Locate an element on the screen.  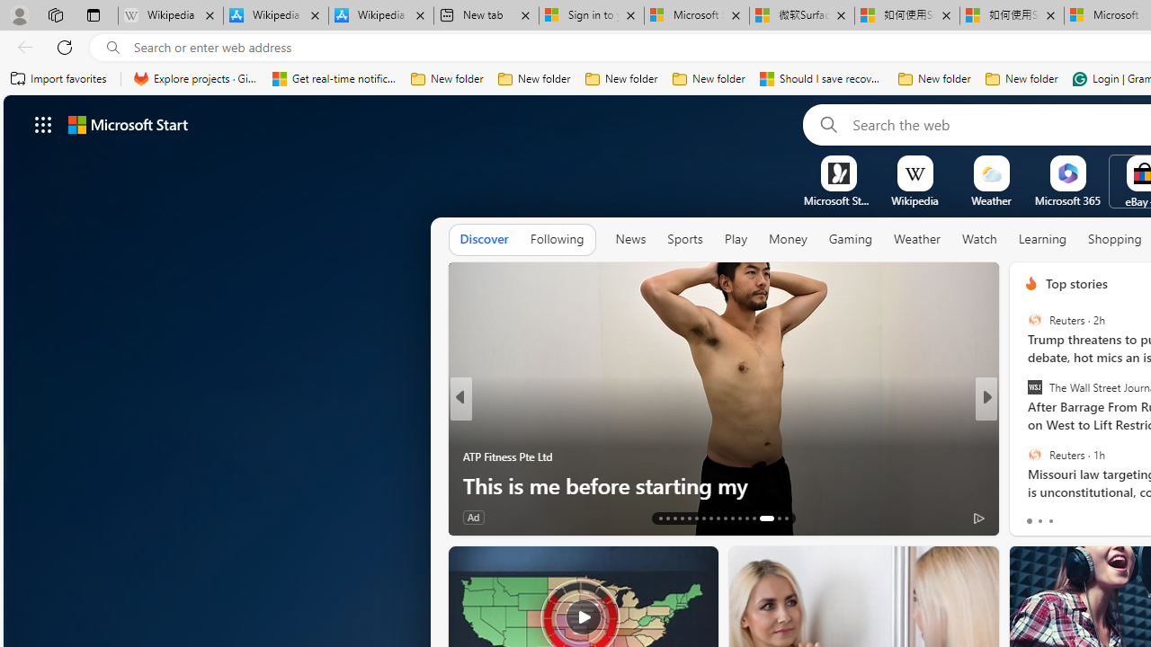
AutomationID: tab-17 is located at coordinates (689, 518).